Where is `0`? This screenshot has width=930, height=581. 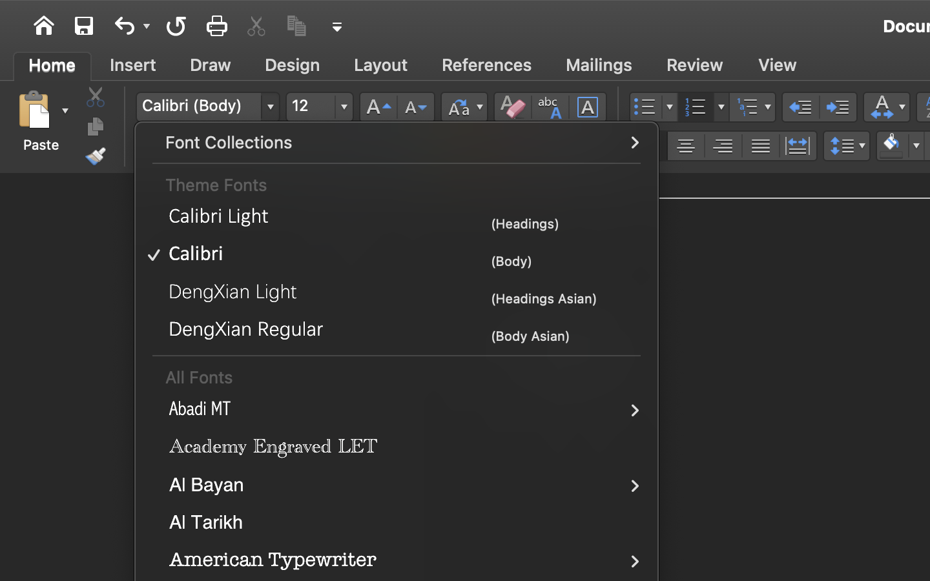
0 is located at coordinates (487, 65).